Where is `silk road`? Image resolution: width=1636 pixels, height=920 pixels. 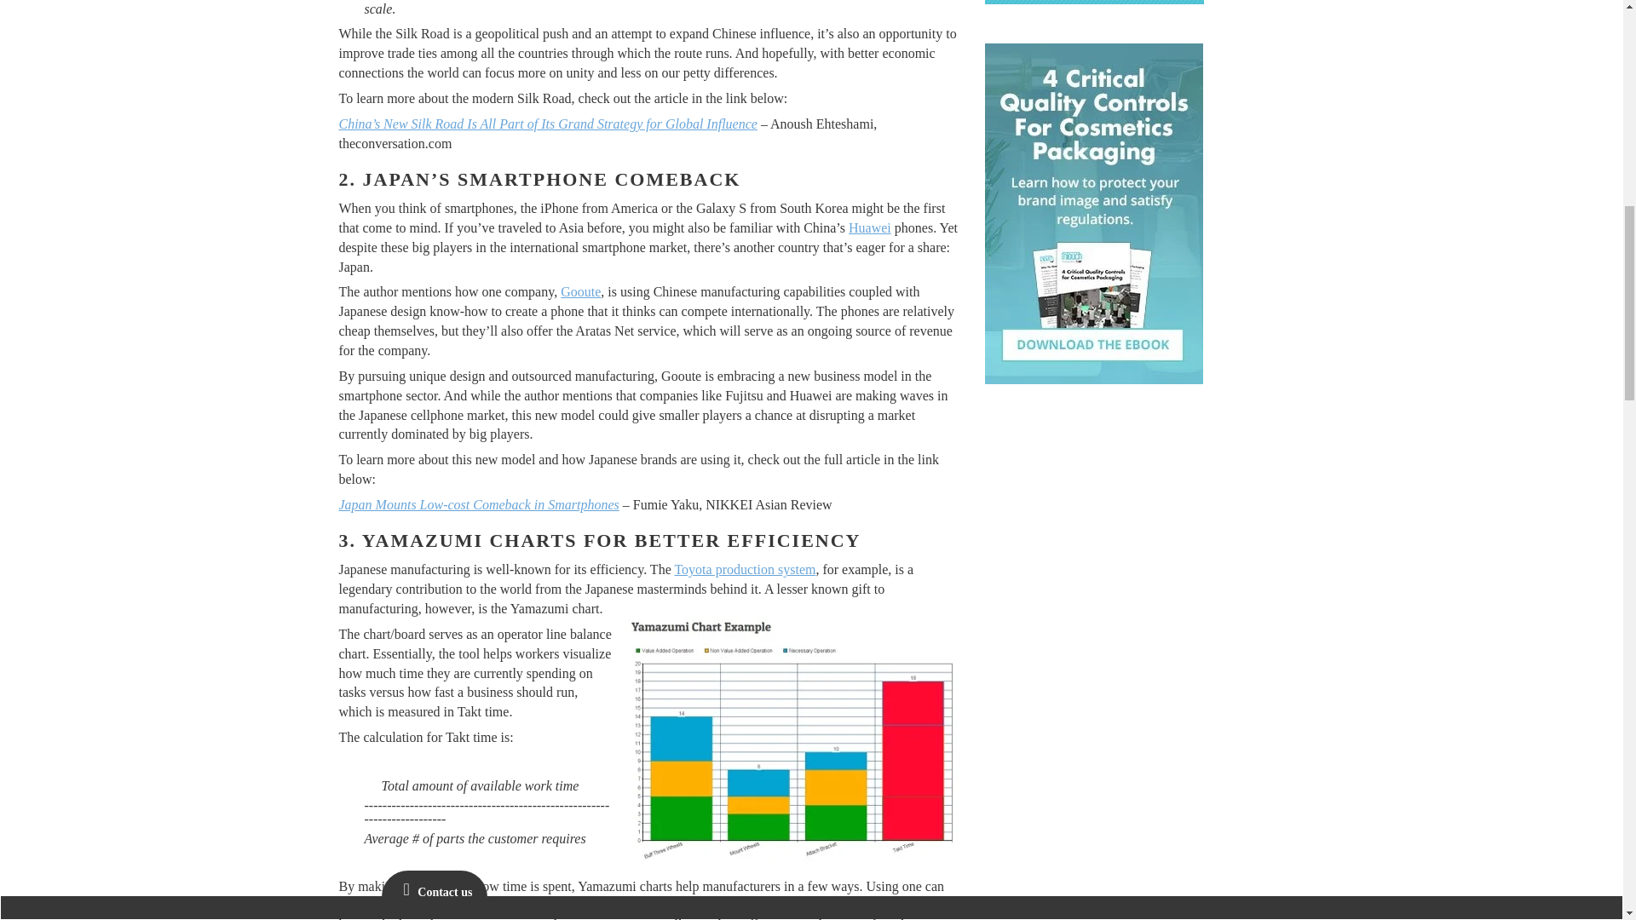
silk road is located at coordinates (791, 739).